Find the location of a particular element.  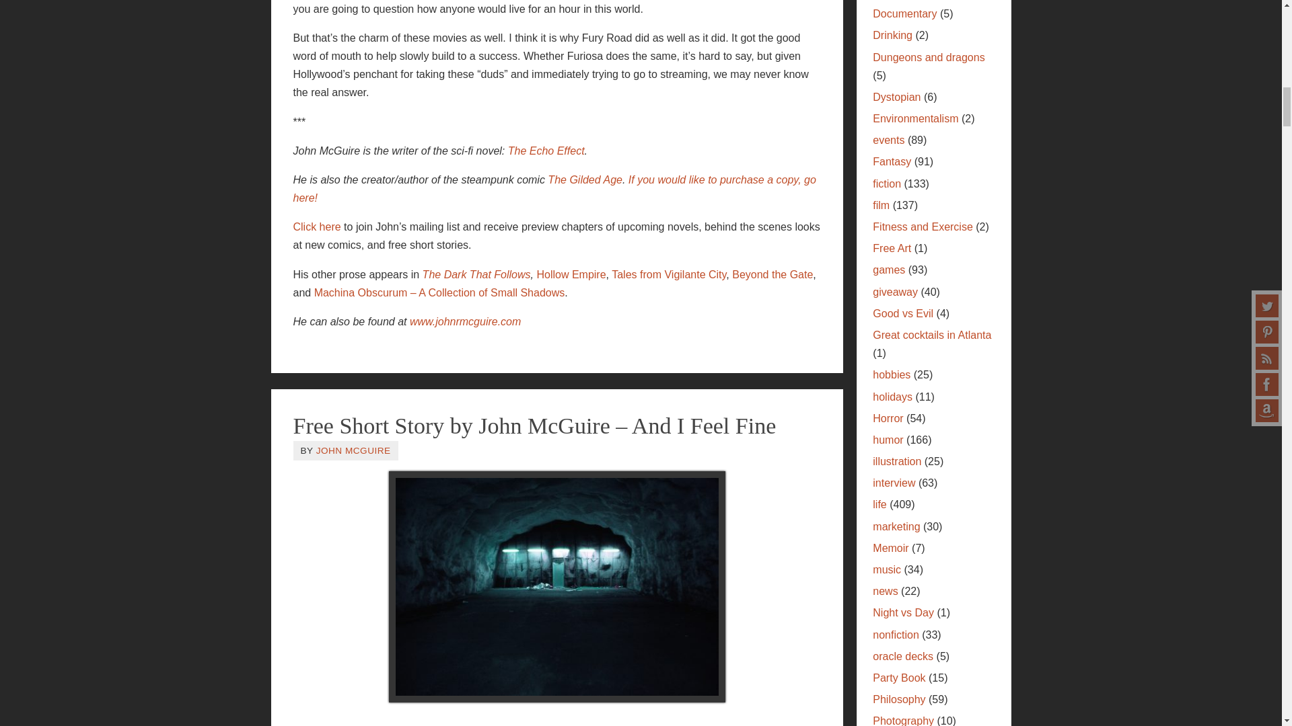

The Echo Effect is located at coordinates (546, 151).